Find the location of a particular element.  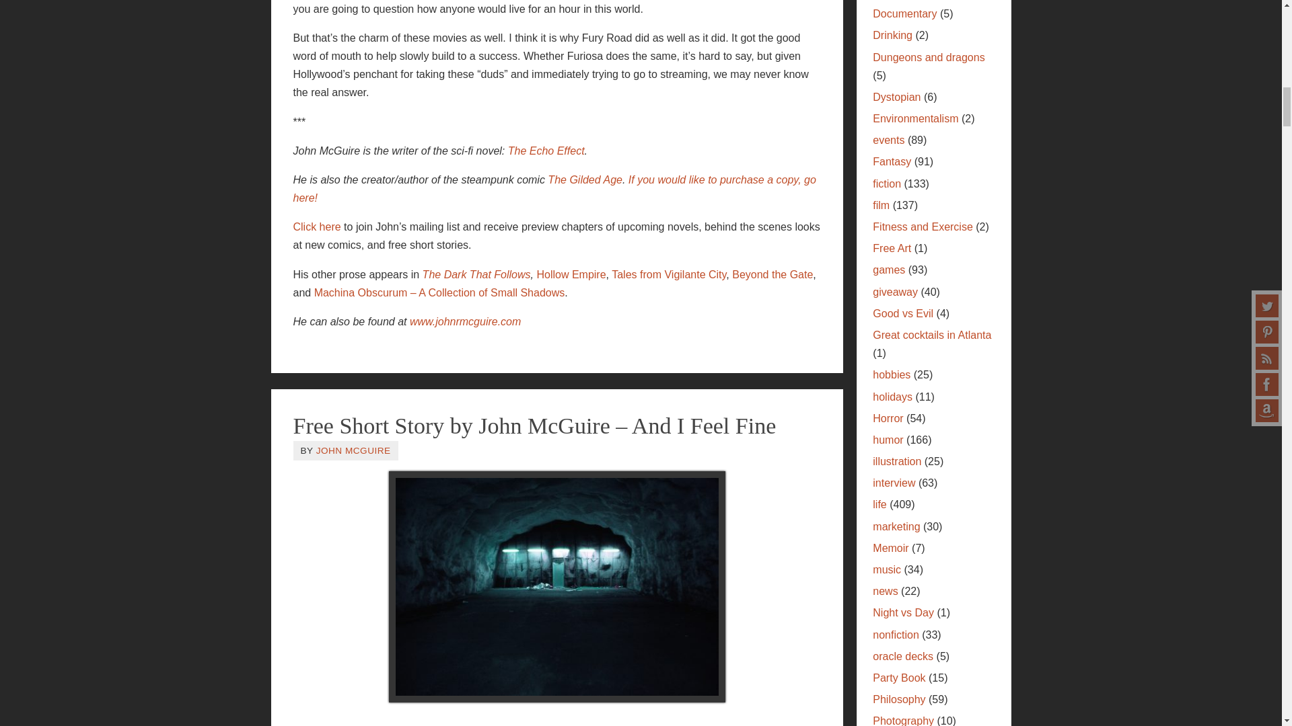

The Echo Effect is located at coordinates (546, 151).